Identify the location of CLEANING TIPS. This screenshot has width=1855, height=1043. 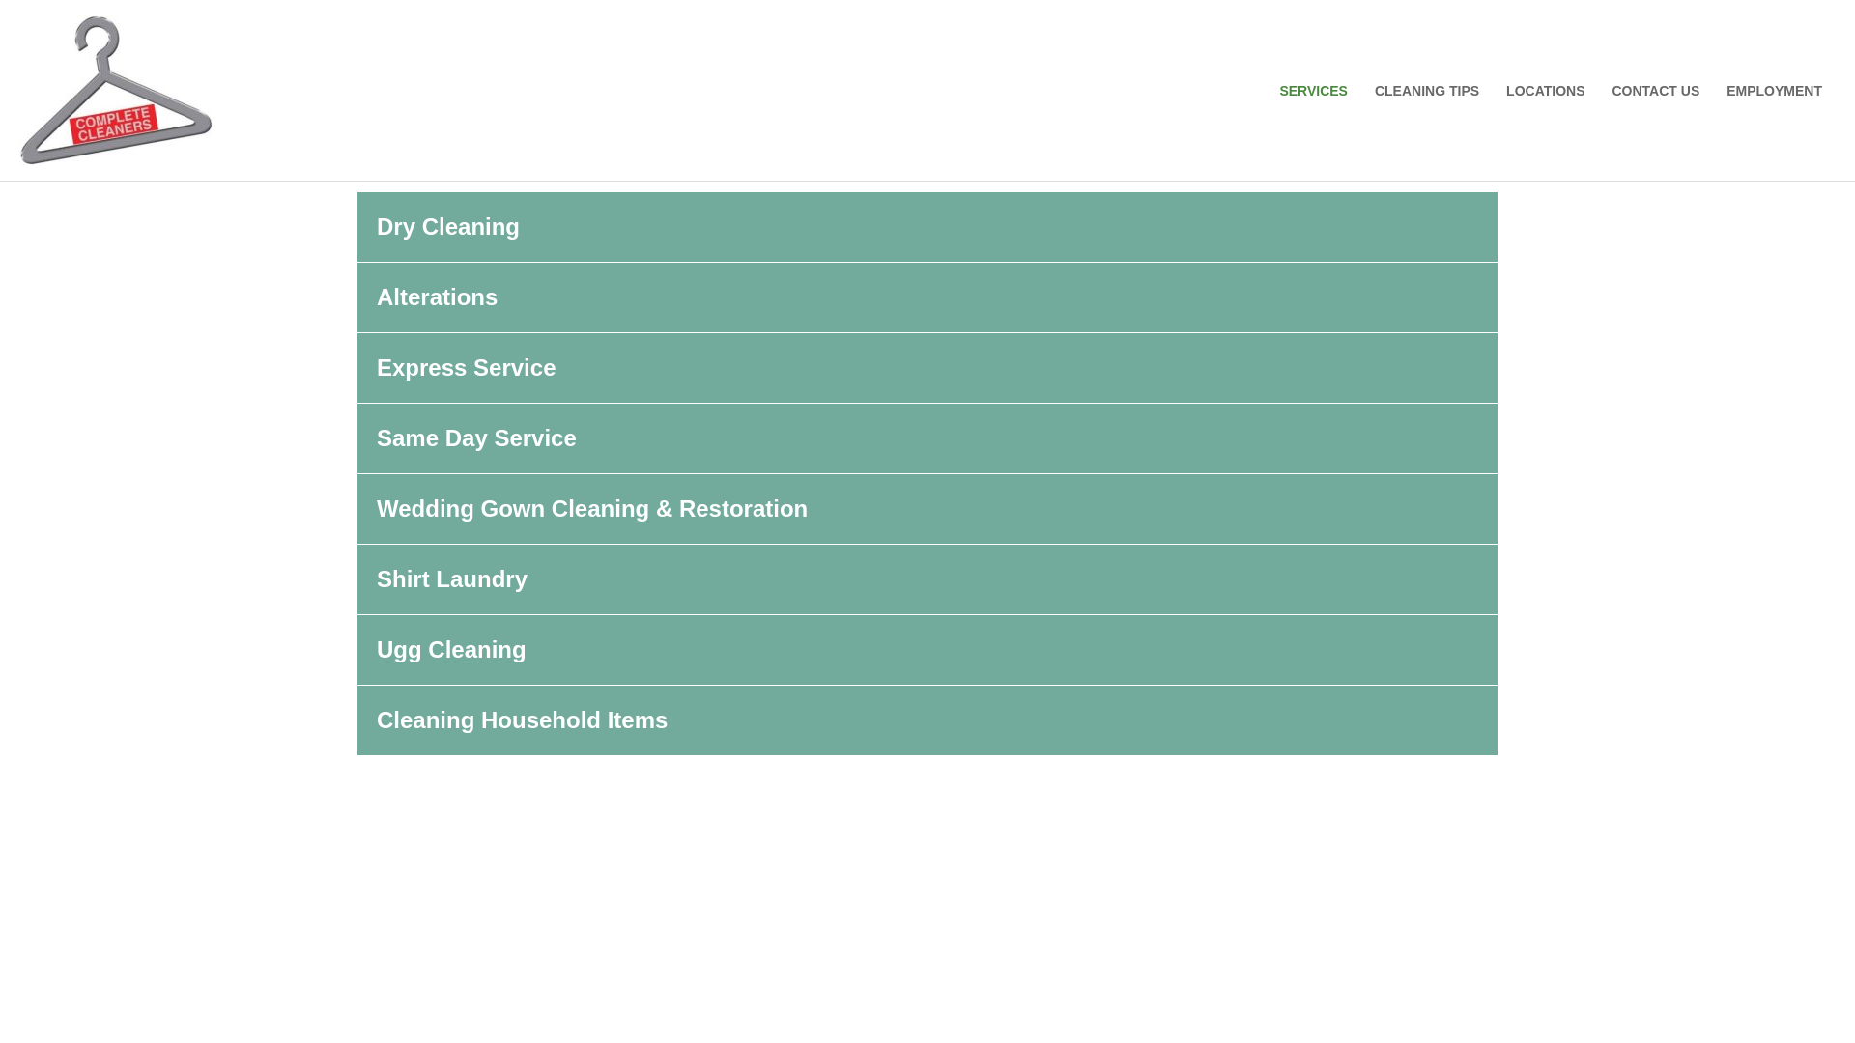
(1427, 91).